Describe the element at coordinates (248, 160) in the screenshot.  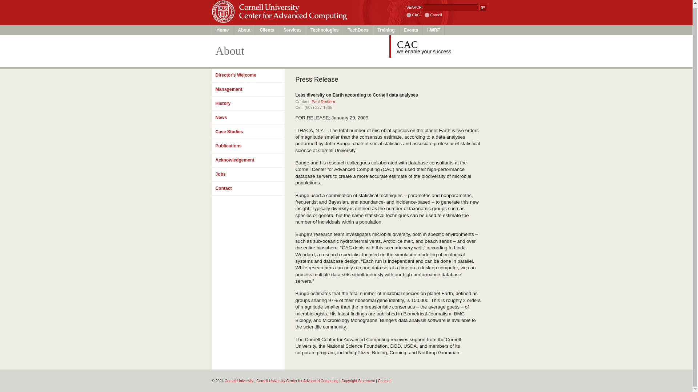
I see `Acknowledgement` at that location.